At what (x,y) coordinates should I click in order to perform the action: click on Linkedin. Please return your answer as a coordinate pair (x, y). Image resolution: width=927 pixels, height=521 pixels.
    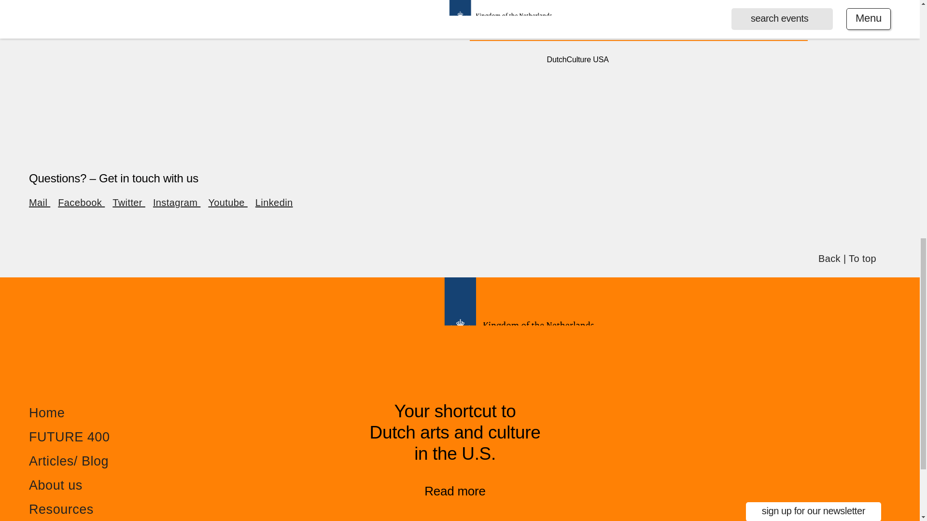
    Looking at the image, I should click on (274, 203).